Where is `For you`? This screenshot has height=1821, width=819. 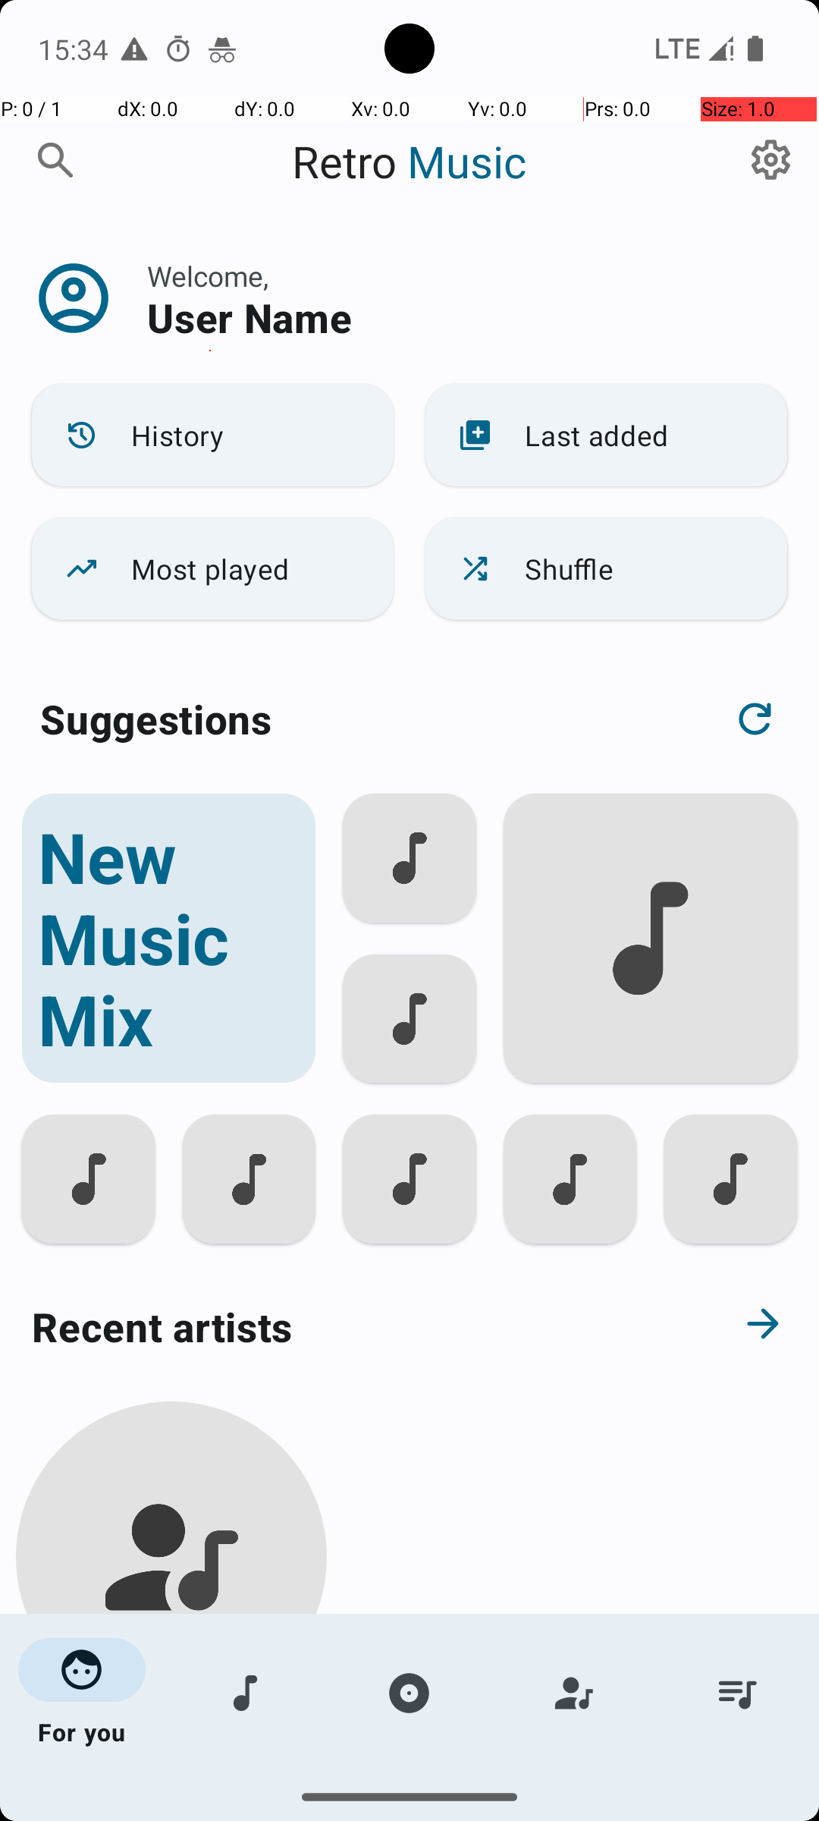 For you is located at coordinates (82, 1694).